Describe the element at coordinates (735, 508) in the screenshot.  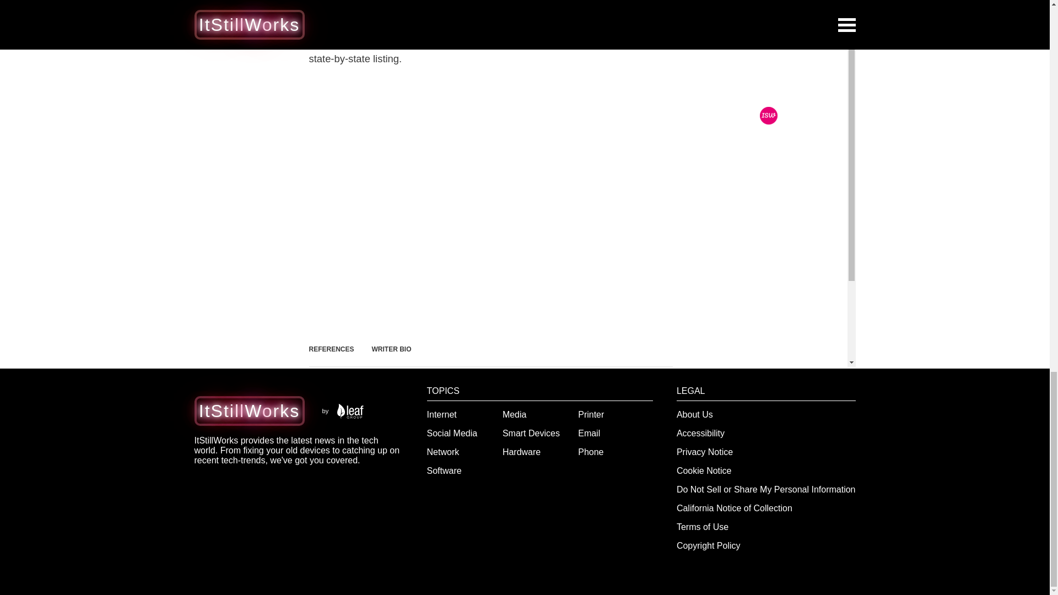
I see `California Notice of Collection` at that location.